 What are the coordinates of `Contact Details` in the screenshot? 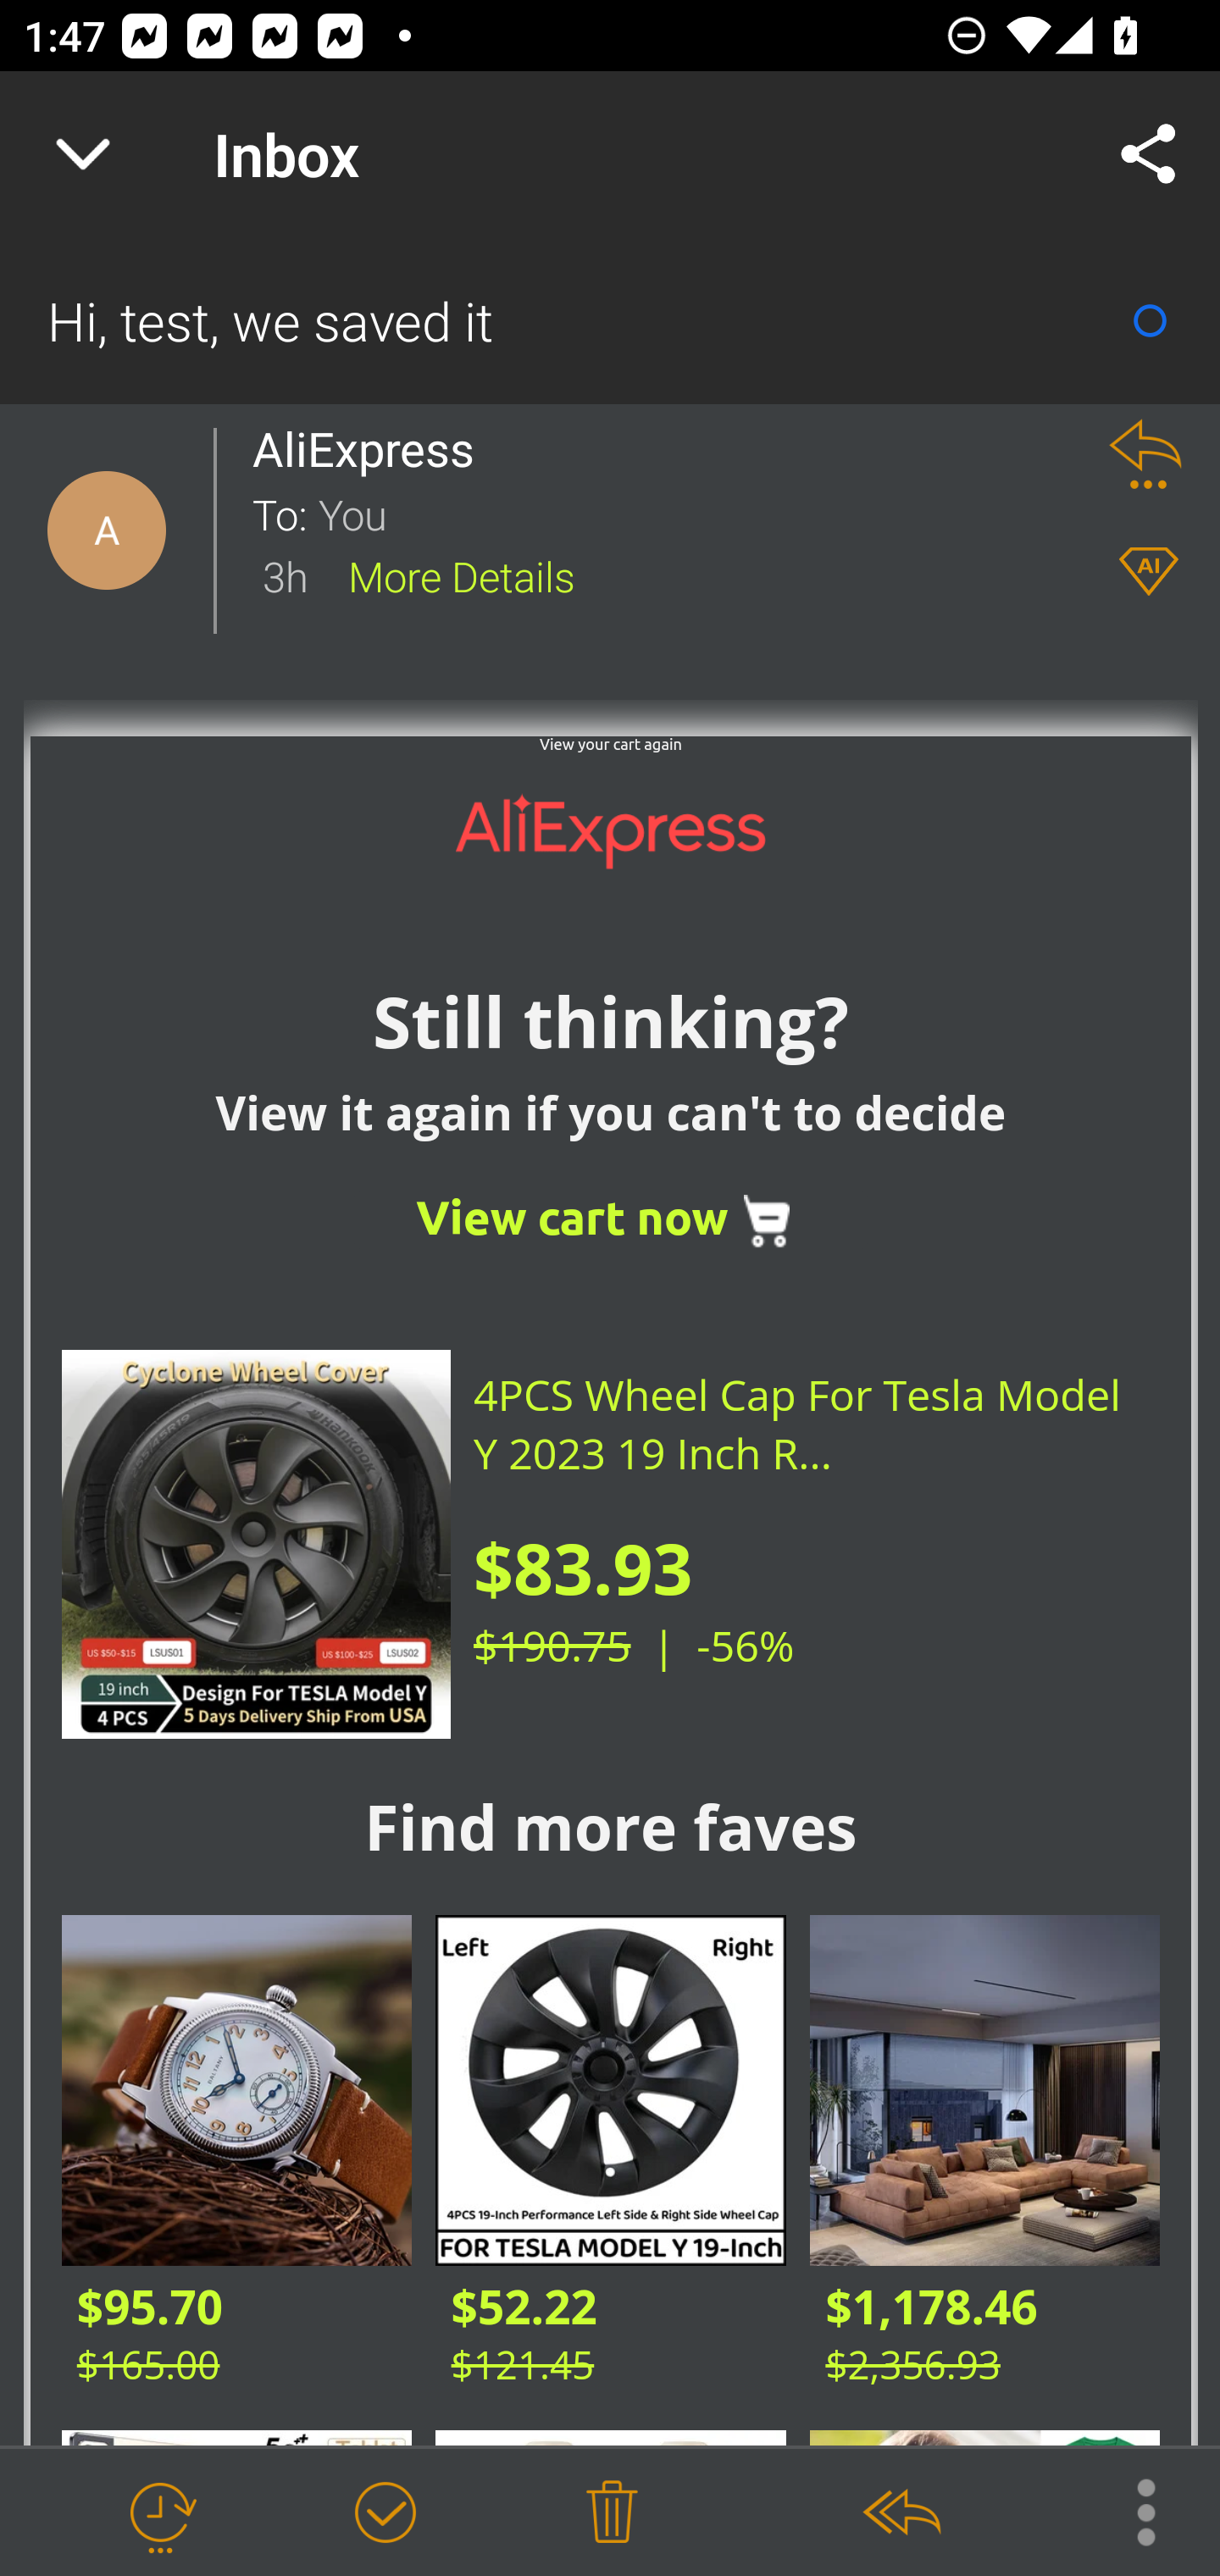 It's located at (107, 530).